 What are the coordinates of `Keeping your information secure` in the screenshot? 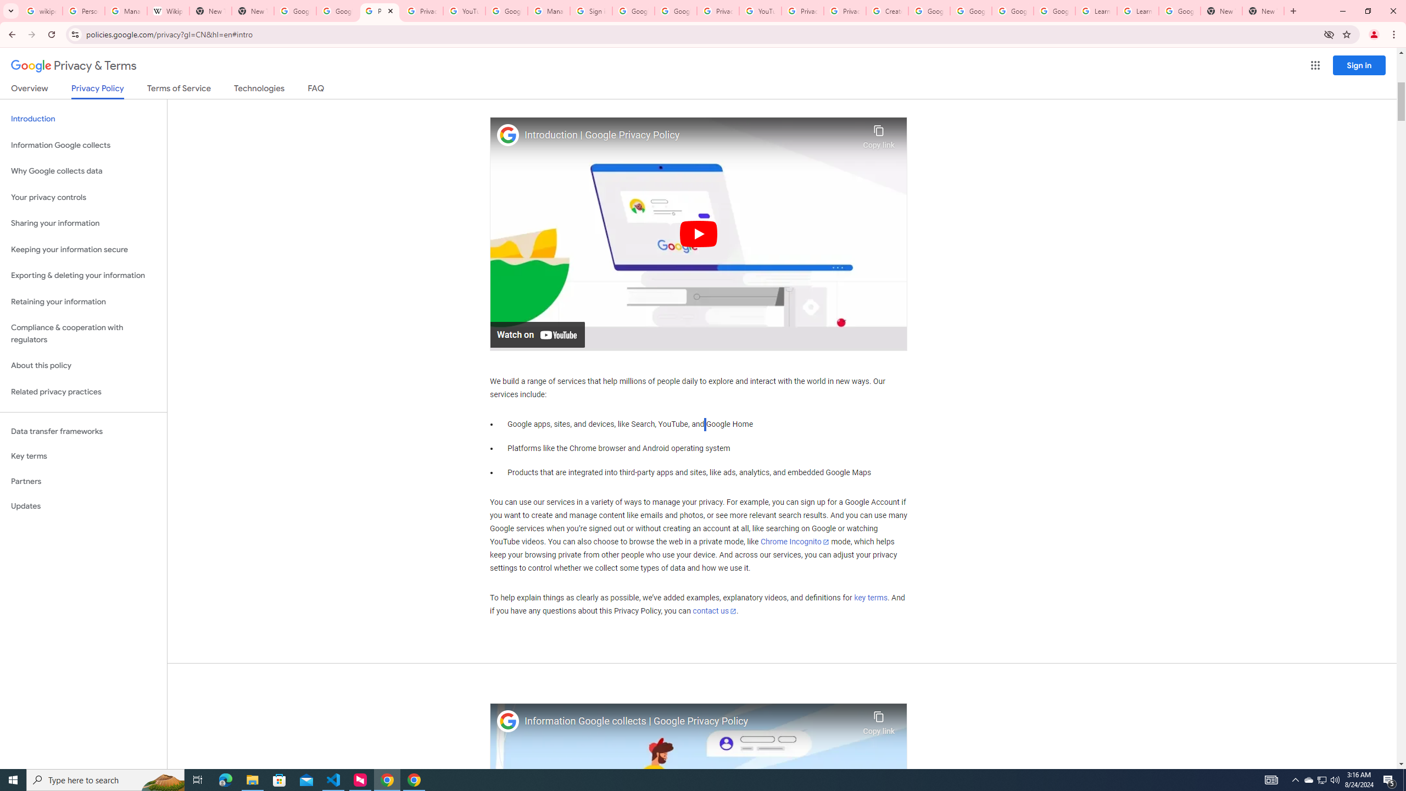 It's located at (83, 249).